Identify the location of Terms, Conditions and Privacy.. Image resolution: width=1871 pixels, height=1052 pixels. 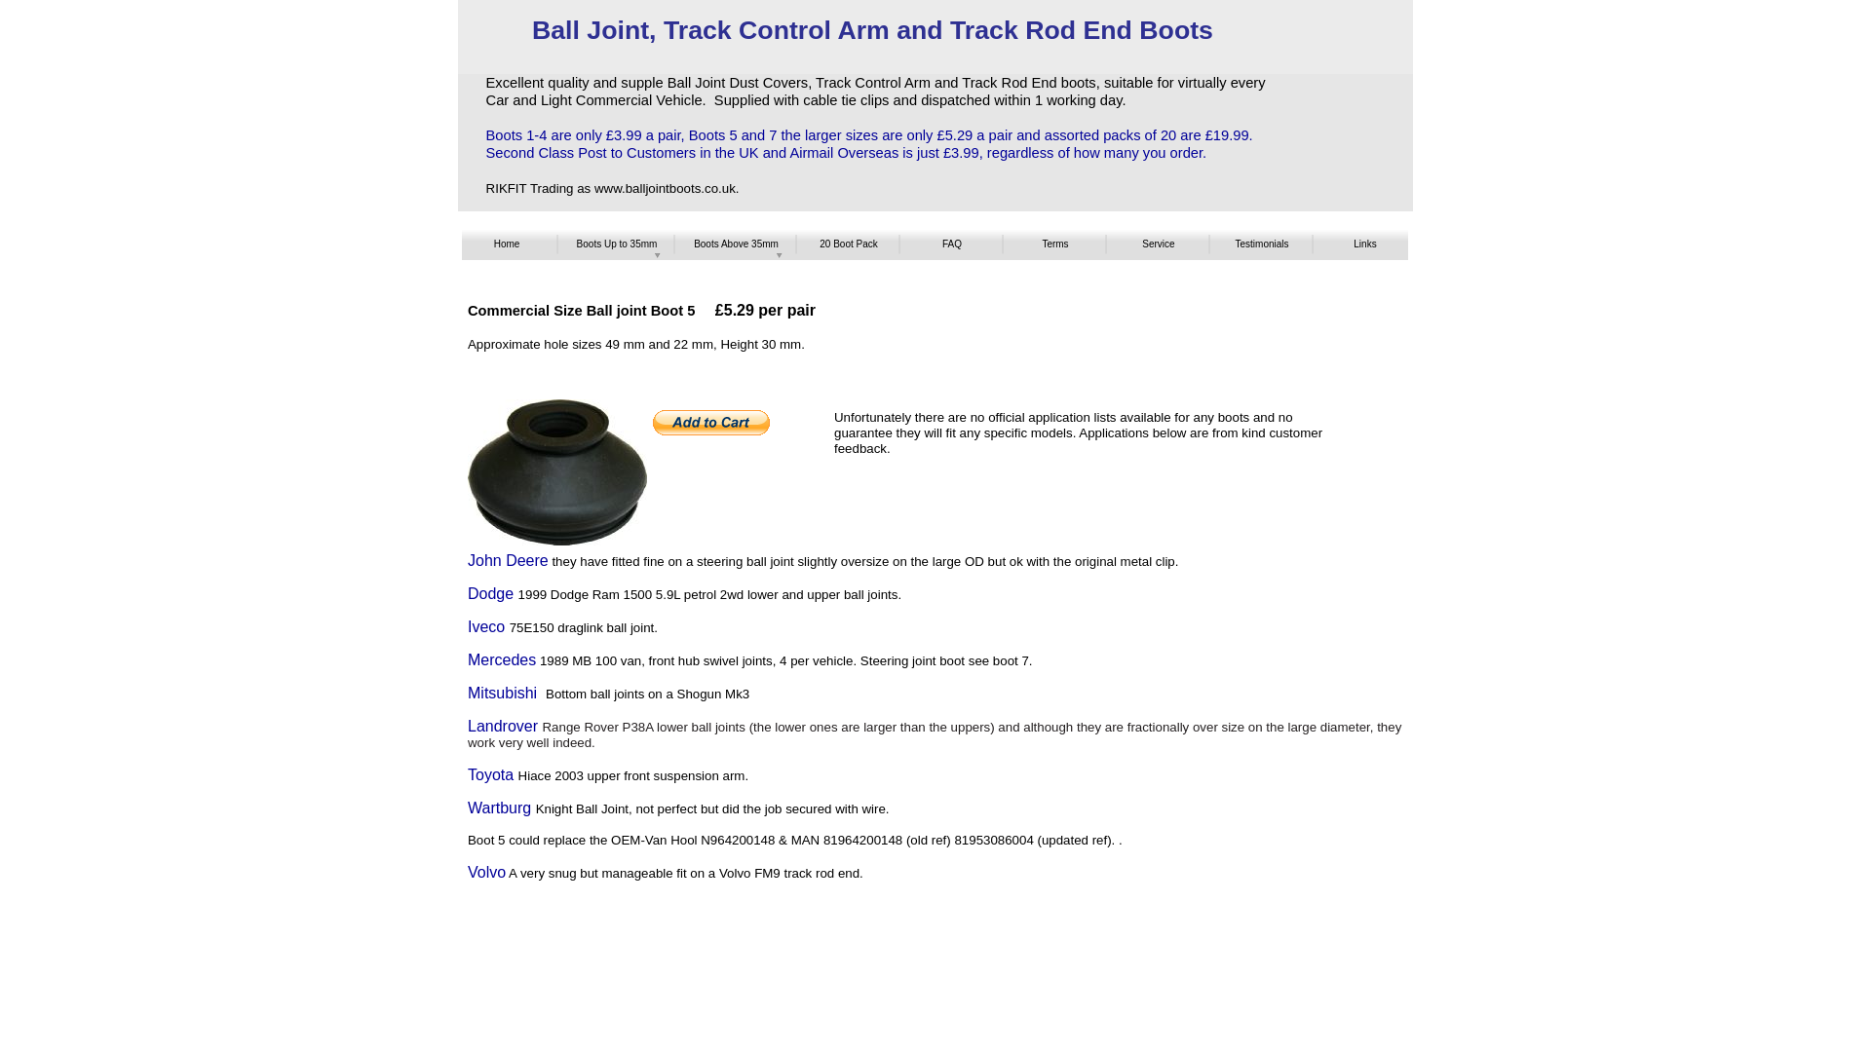
(1054, 244).